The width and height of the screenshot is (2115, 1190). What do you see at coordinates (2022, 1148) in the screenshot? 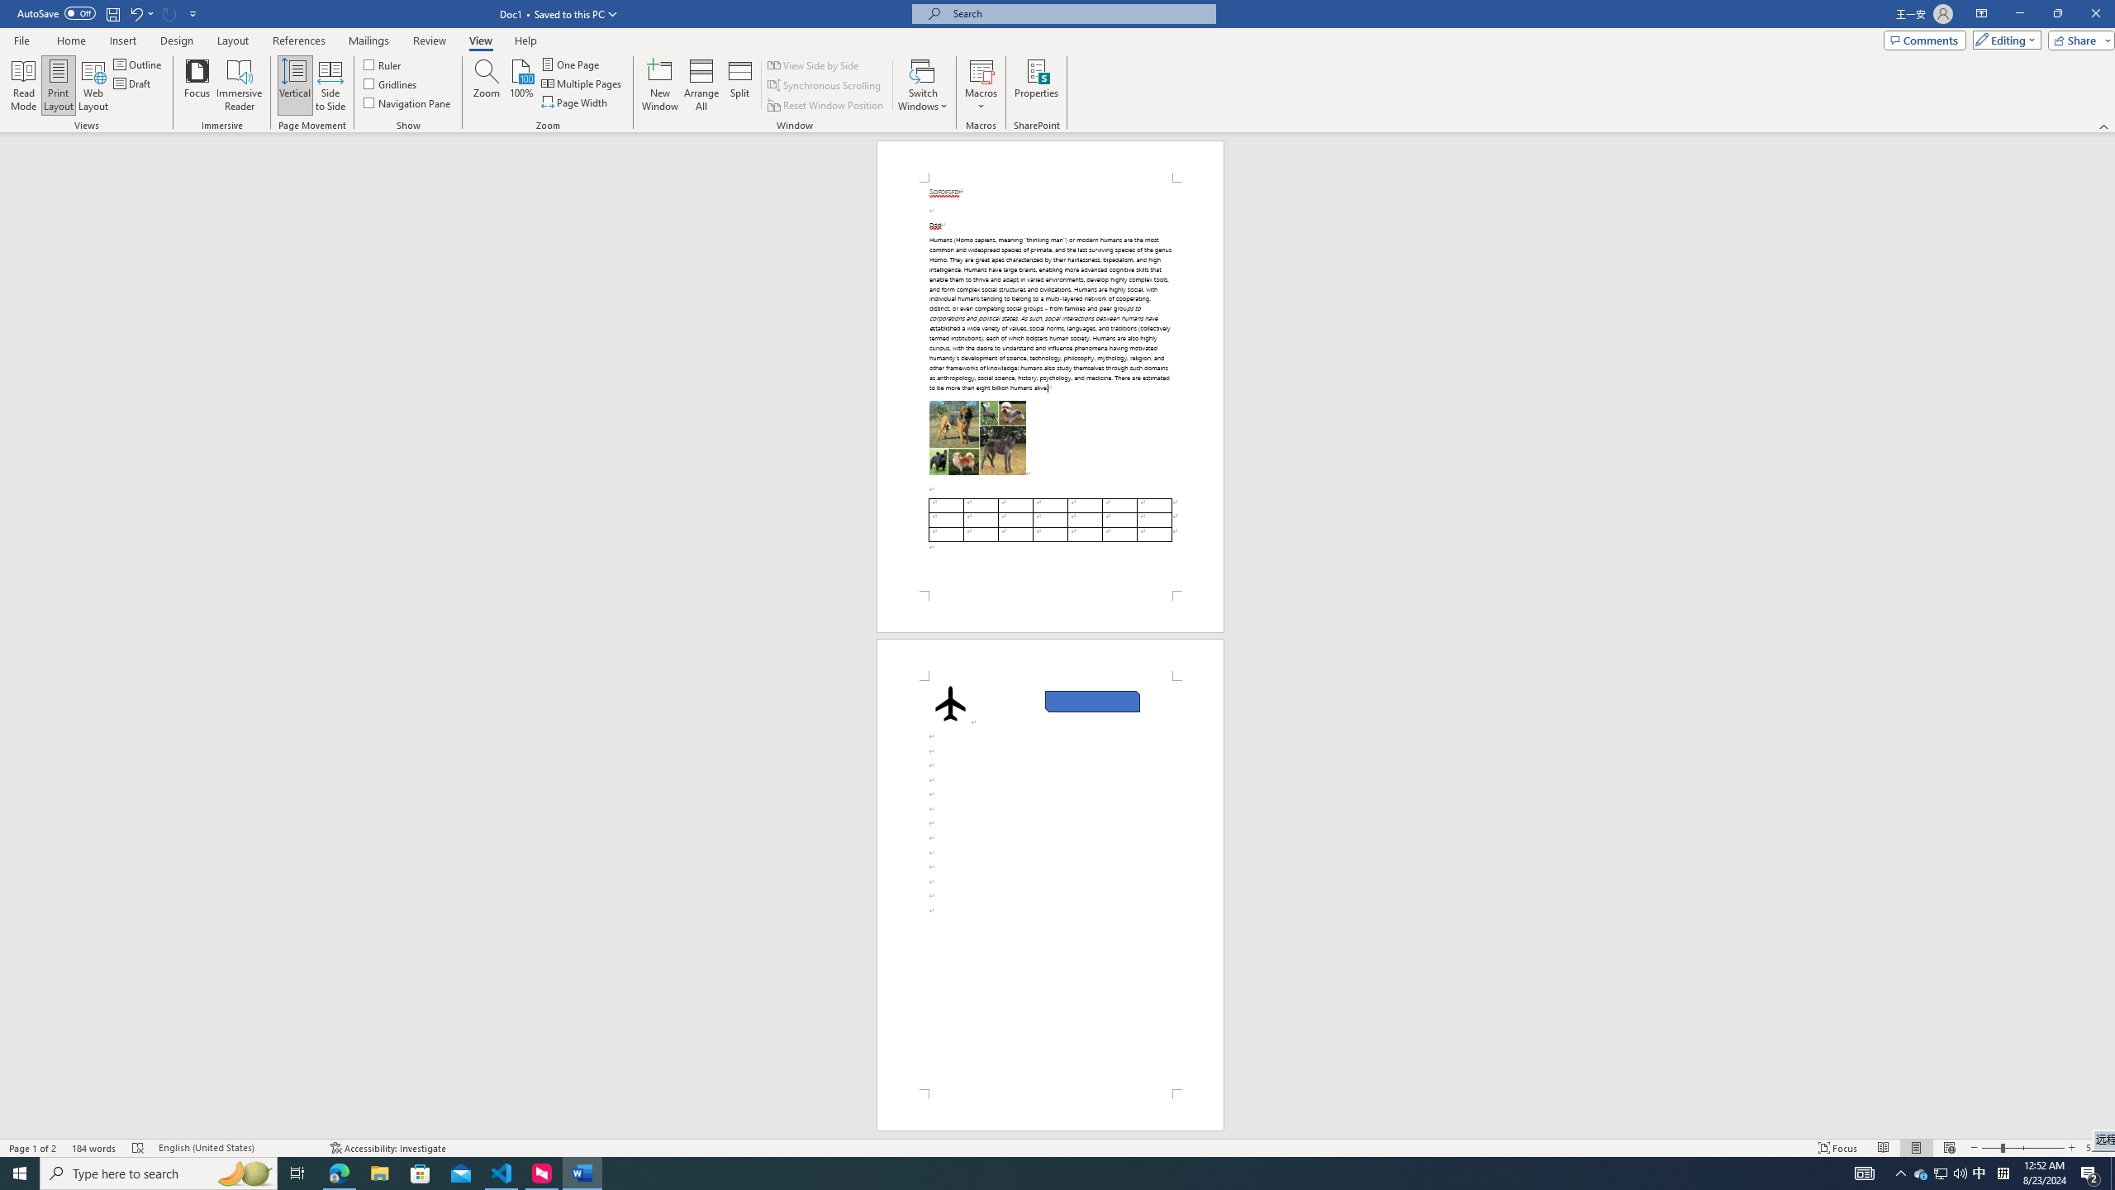
I see `Zoom` at bounding box center [2022, 1148].